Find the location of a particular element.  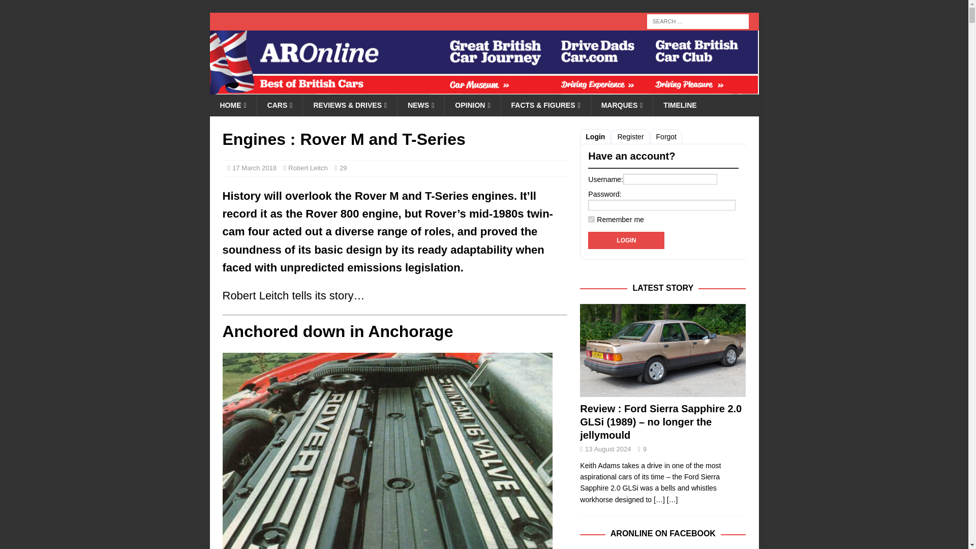

AROnline is located at coordinates (484, 88).